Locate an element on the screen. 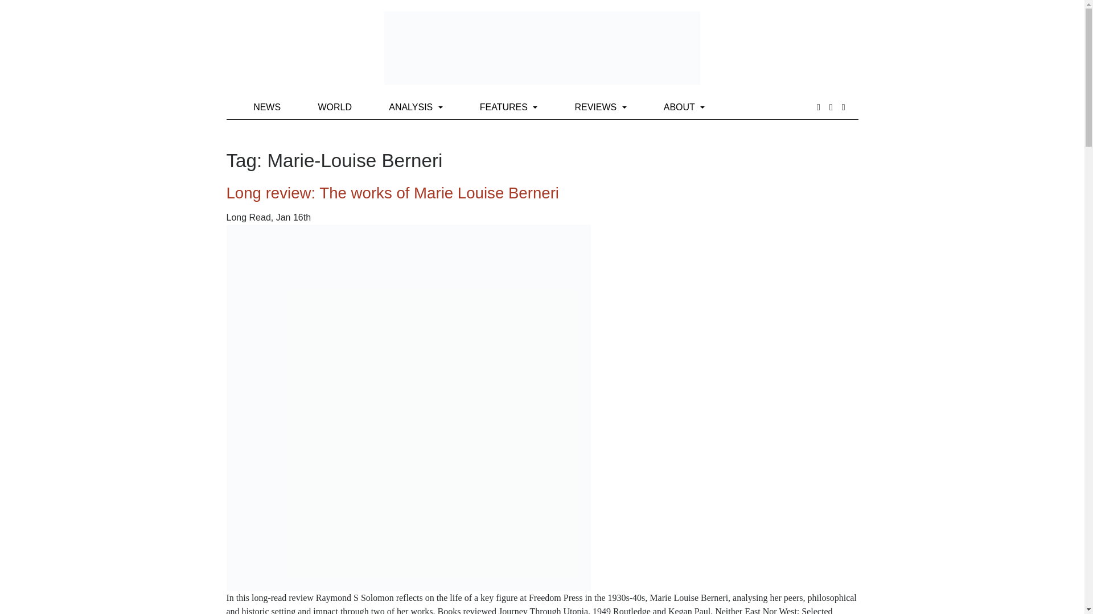  About is located at coordinates (684, 107).